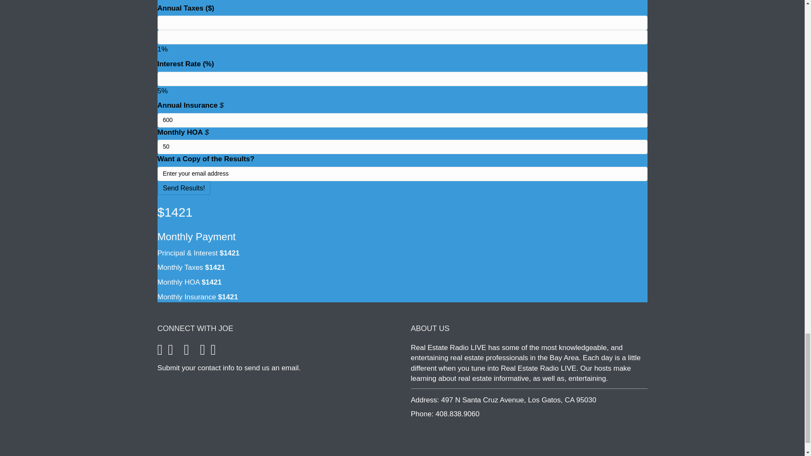 The height and width of the screenshot is (456, 811). What do you see at coordinates (171, 352) in the screenshot?
I see `Visit Real Estate Radio LIVE on Twitter` at bounding box center [171, 352].